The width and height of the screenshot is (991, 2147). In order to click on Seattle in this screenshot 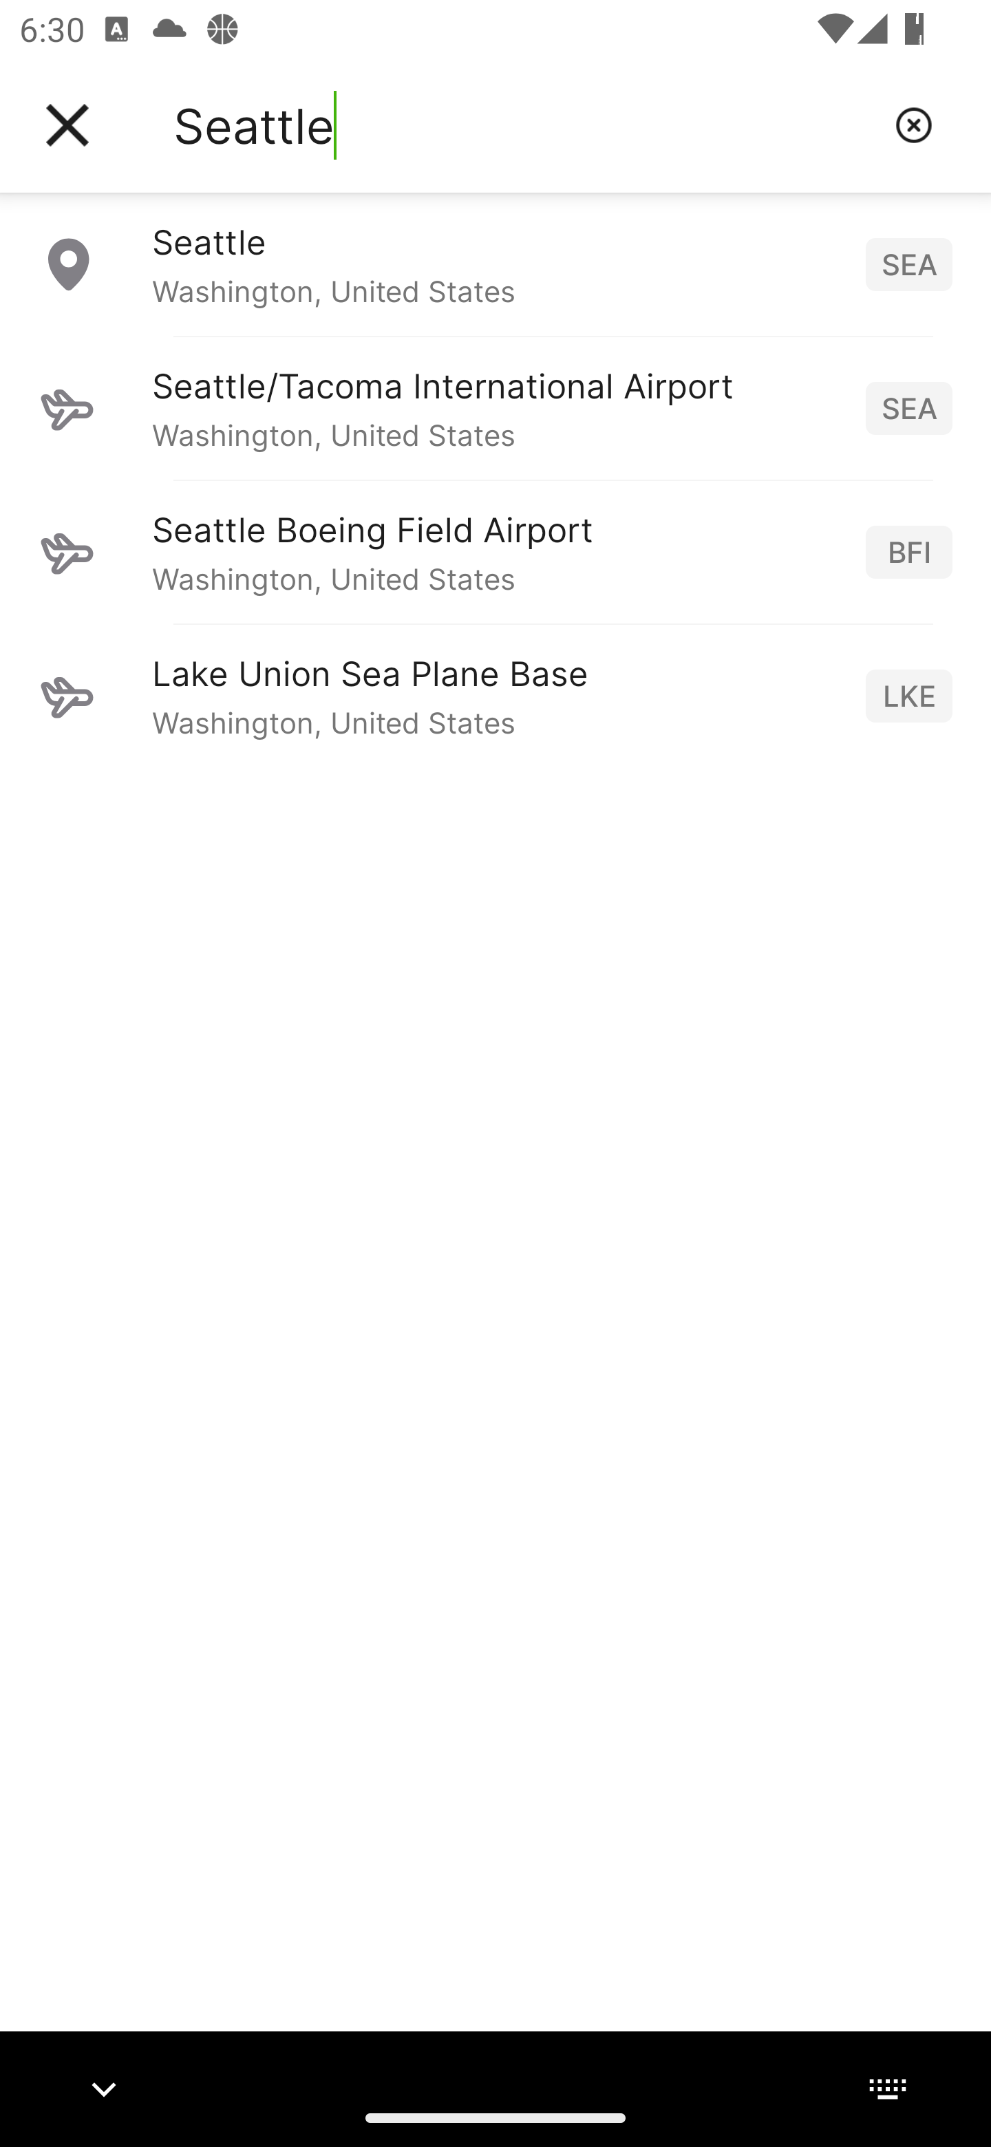, I will do `click(524, 125)`.